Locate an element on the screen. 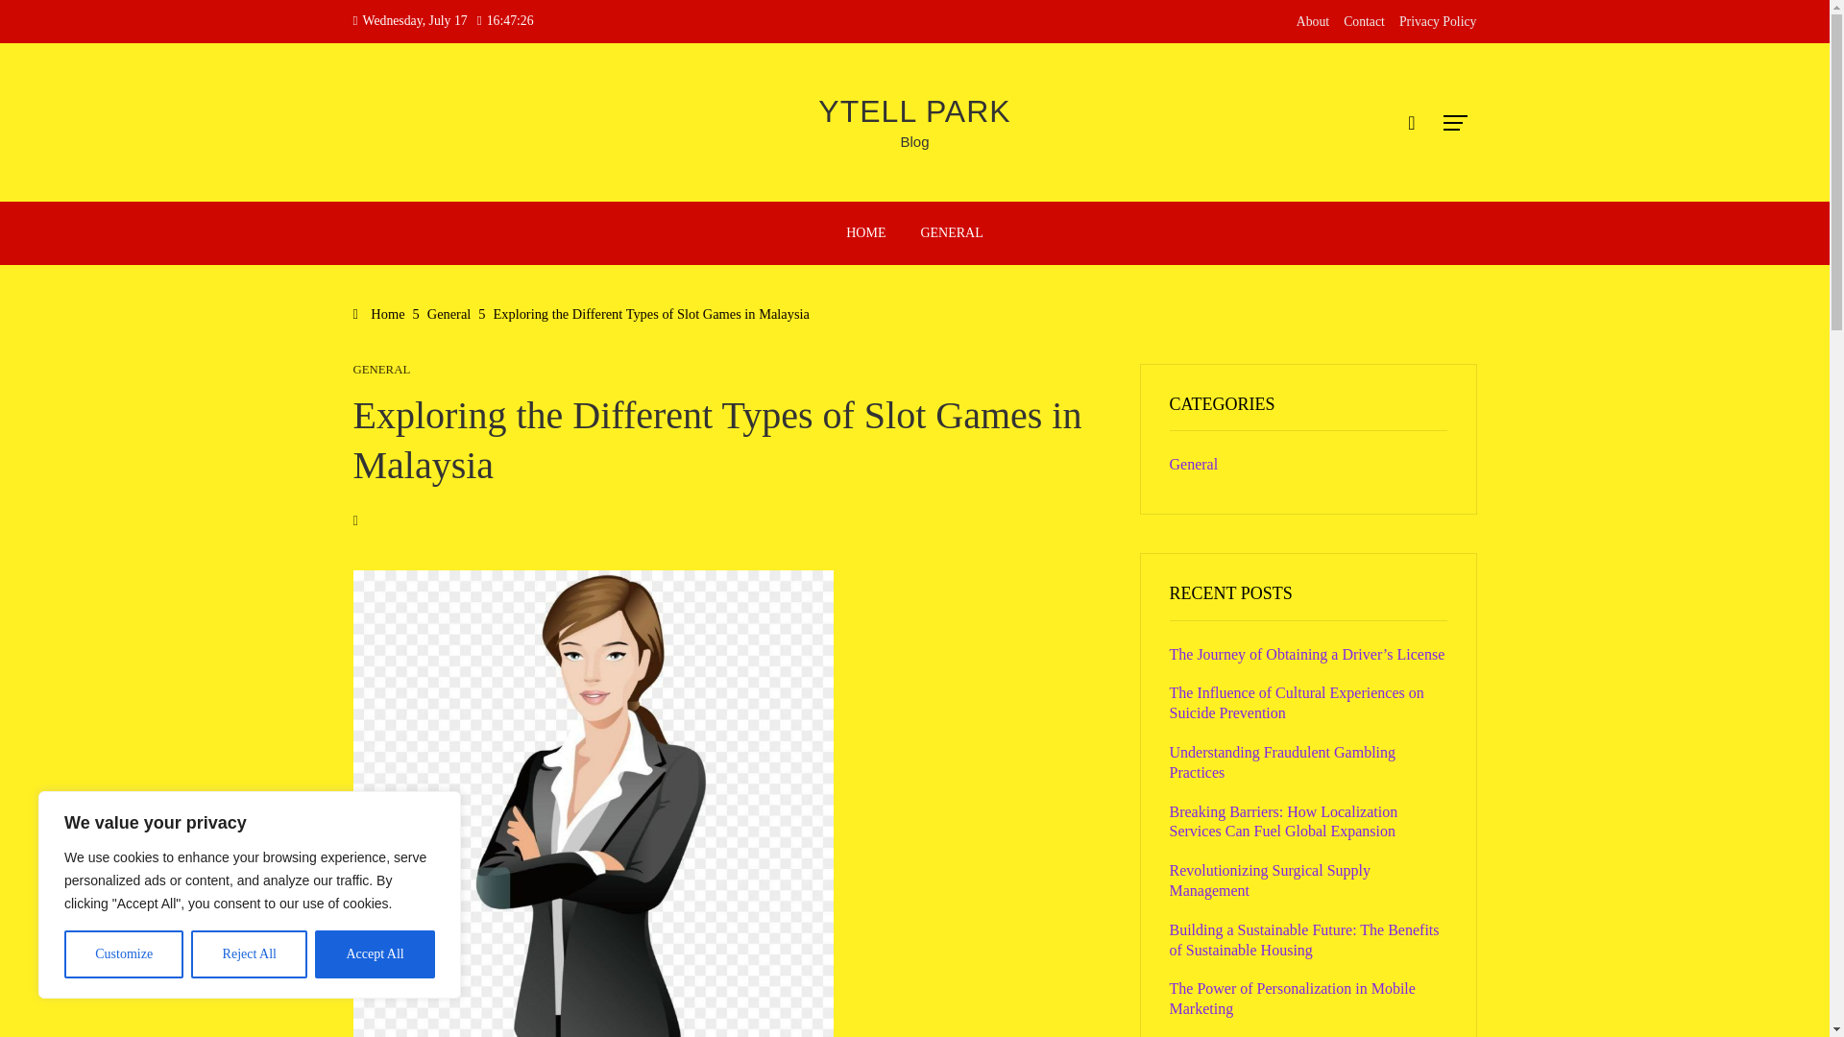  GENERAL is located at coordinates (951, 232).